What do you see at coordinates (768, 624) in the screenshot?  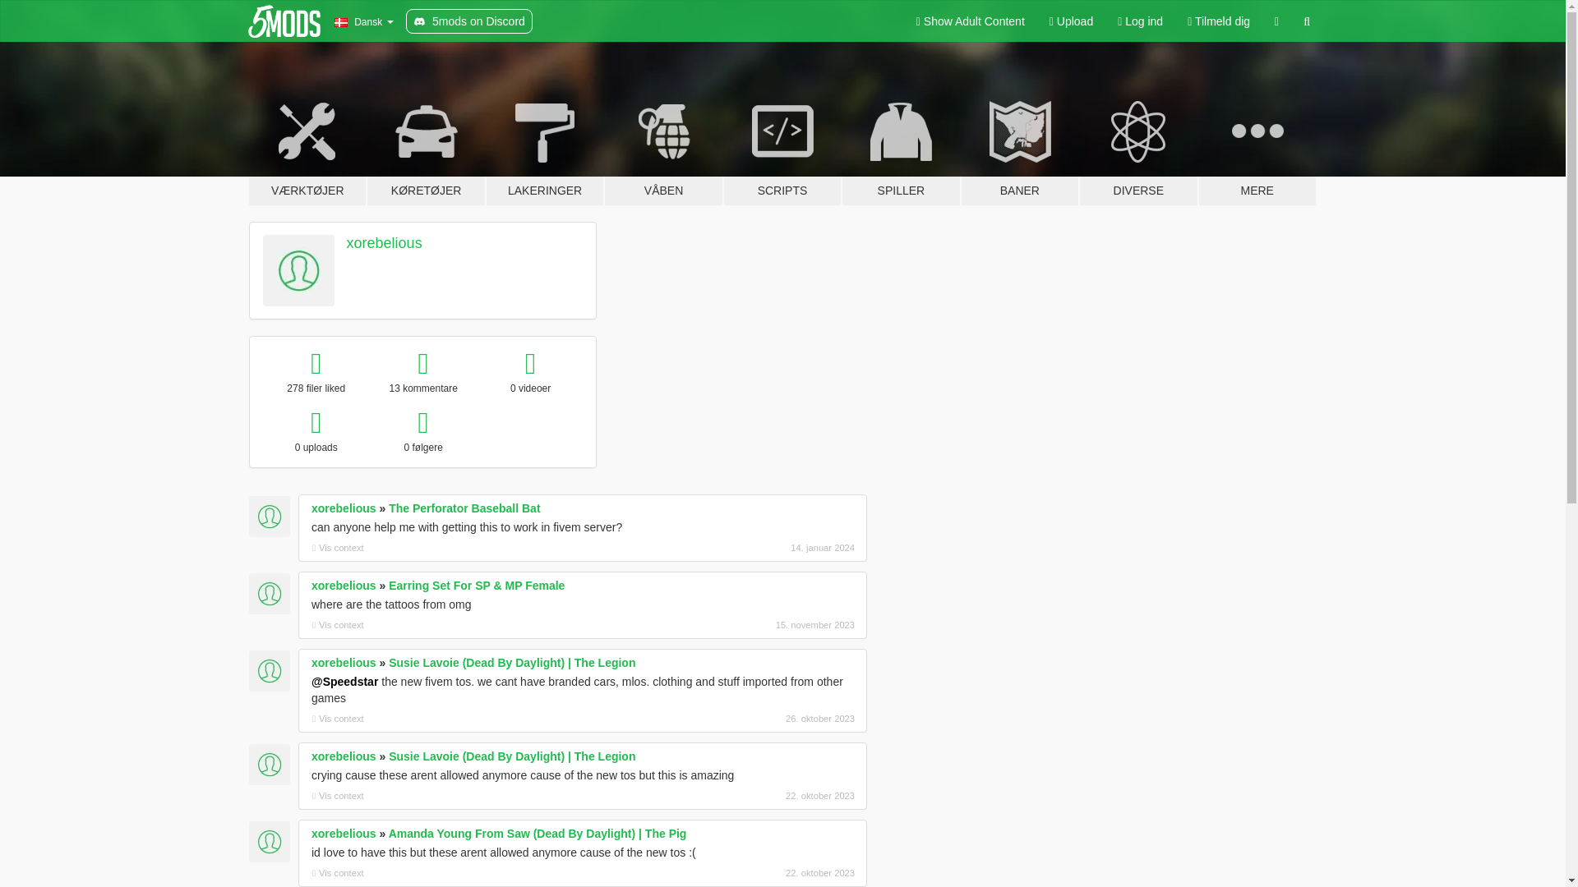 I see `15. november 2023, 17.44` at bounding box center [768, 624].